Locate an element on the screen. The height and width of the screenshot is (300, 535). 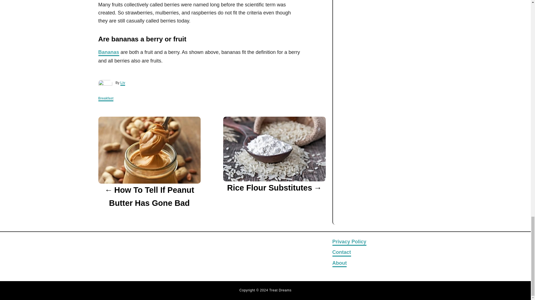
Rice Flour Substitutes is located at coordinates (274, 188).